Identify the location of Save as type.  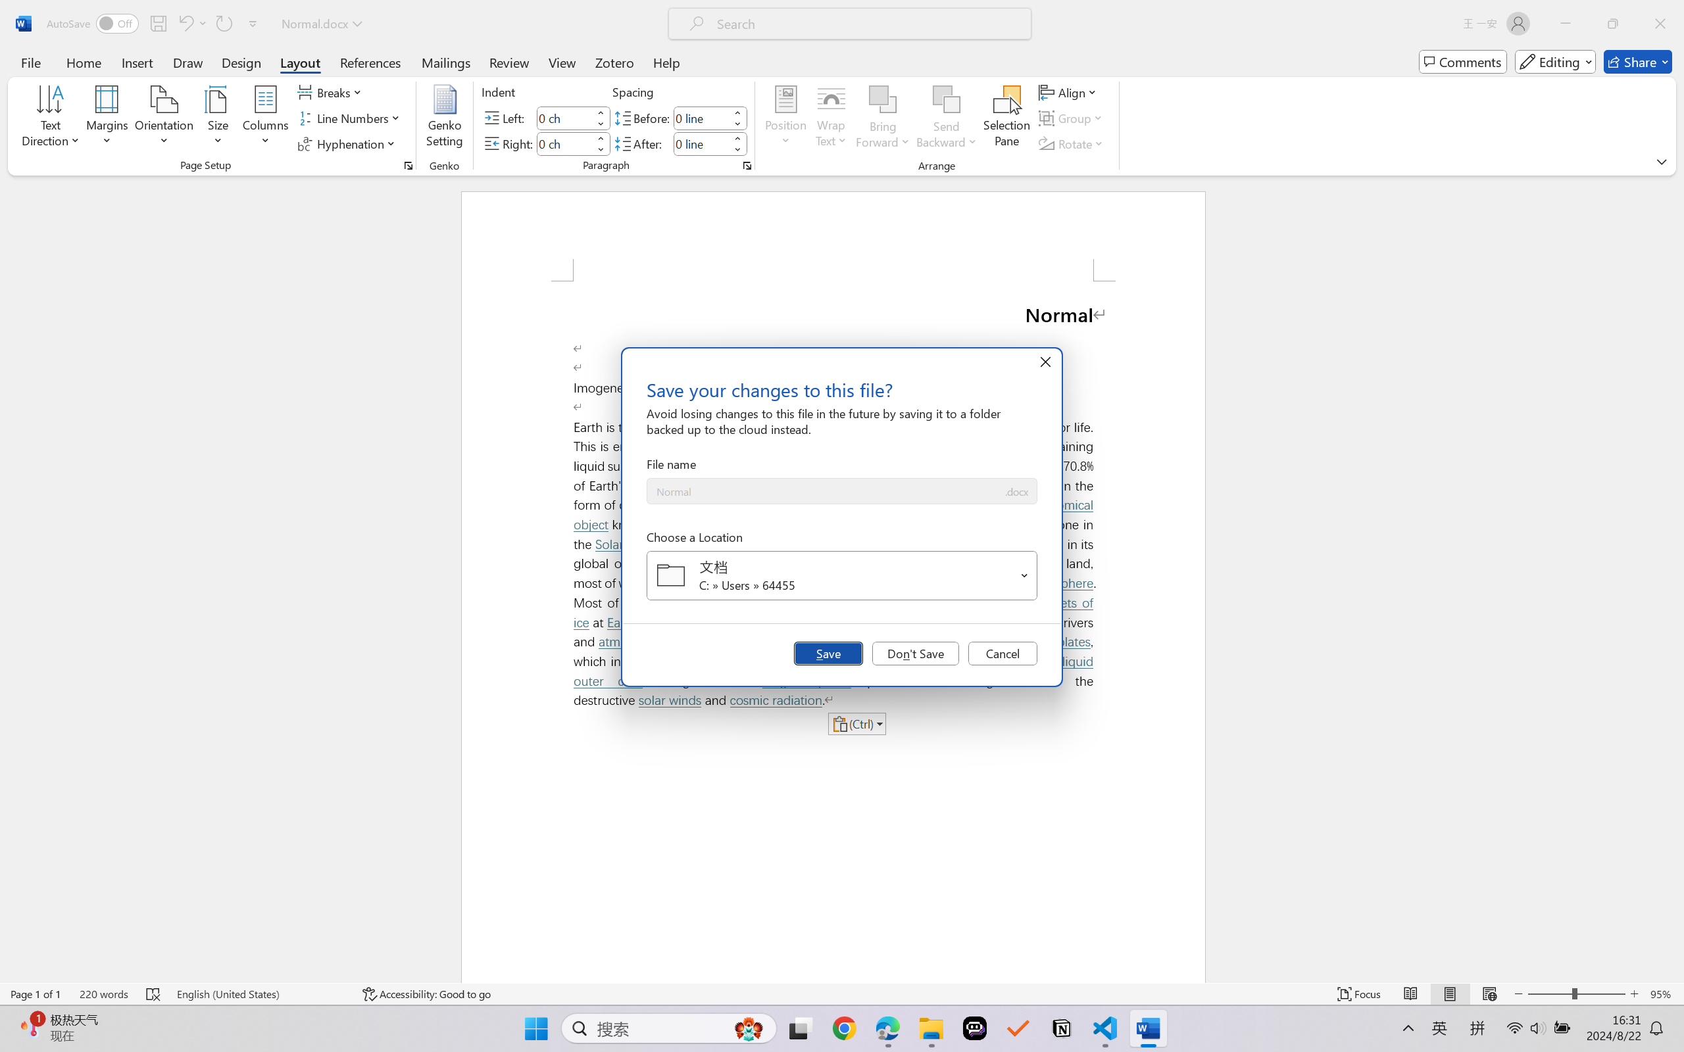
(1016, 492).